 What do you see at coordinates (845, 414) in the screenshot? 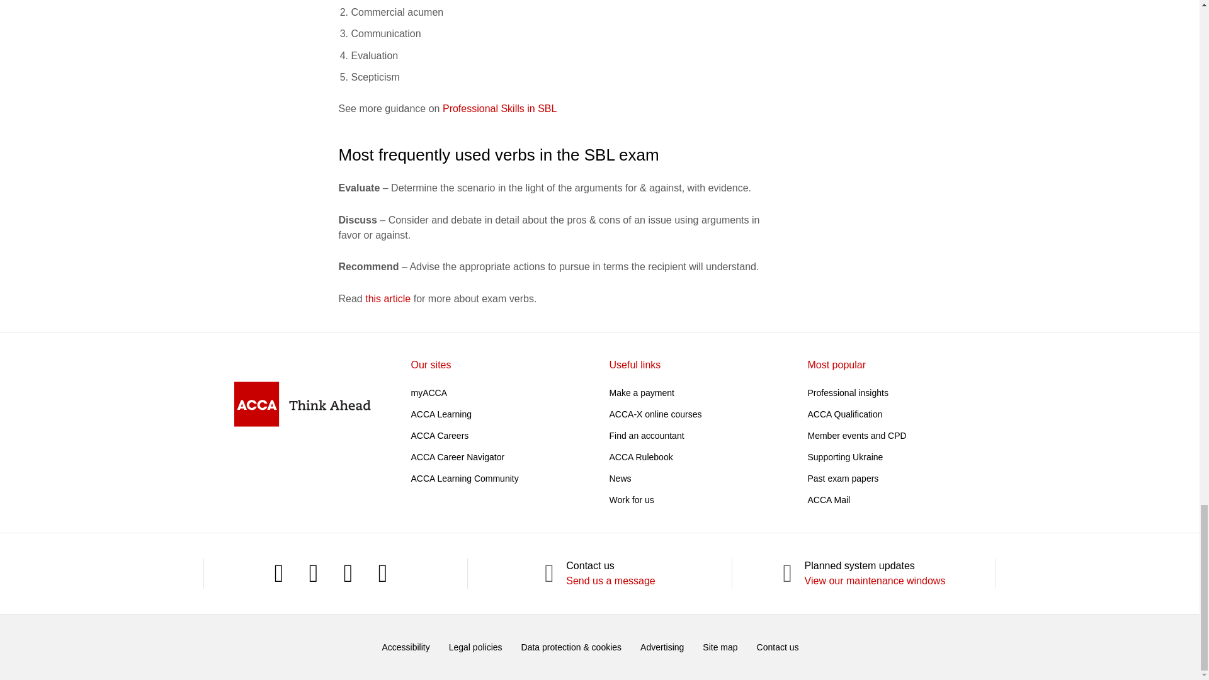
I see `ACCA Qualification` at bounding box center [845, 414].